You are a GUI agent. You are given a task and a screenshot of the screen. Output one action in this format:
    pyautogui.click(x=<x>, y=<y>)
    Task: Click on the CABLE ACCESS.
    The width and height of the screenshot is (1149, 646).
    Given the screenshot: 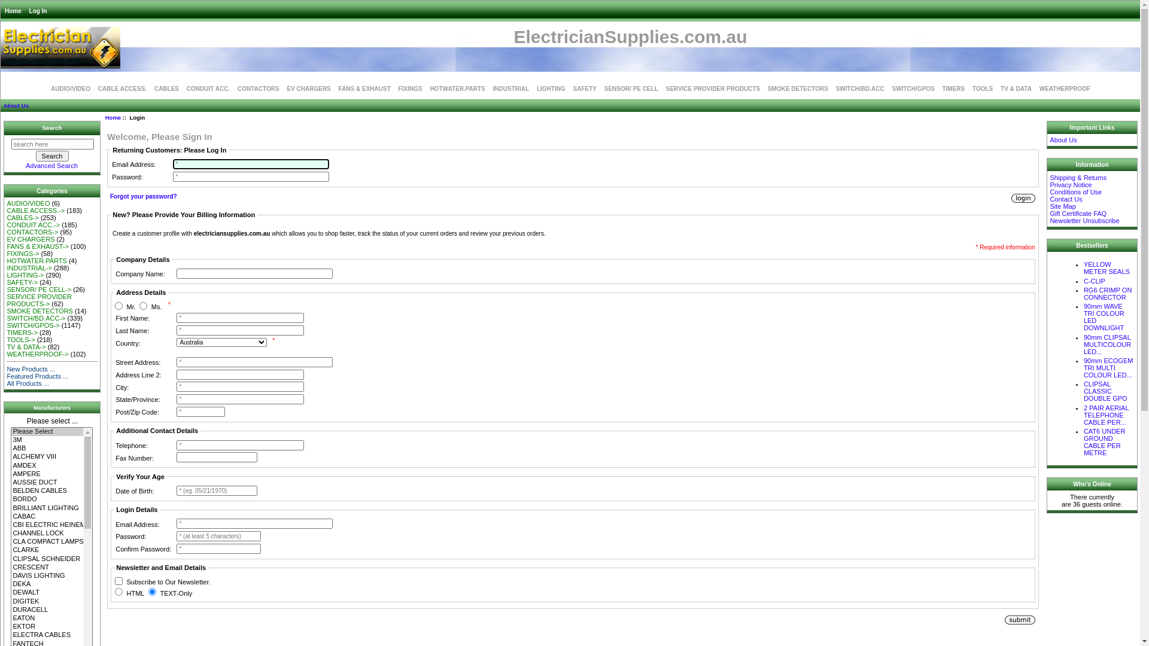 What is the action you would take?
    pyautogui.click(x=122, y=89)
    